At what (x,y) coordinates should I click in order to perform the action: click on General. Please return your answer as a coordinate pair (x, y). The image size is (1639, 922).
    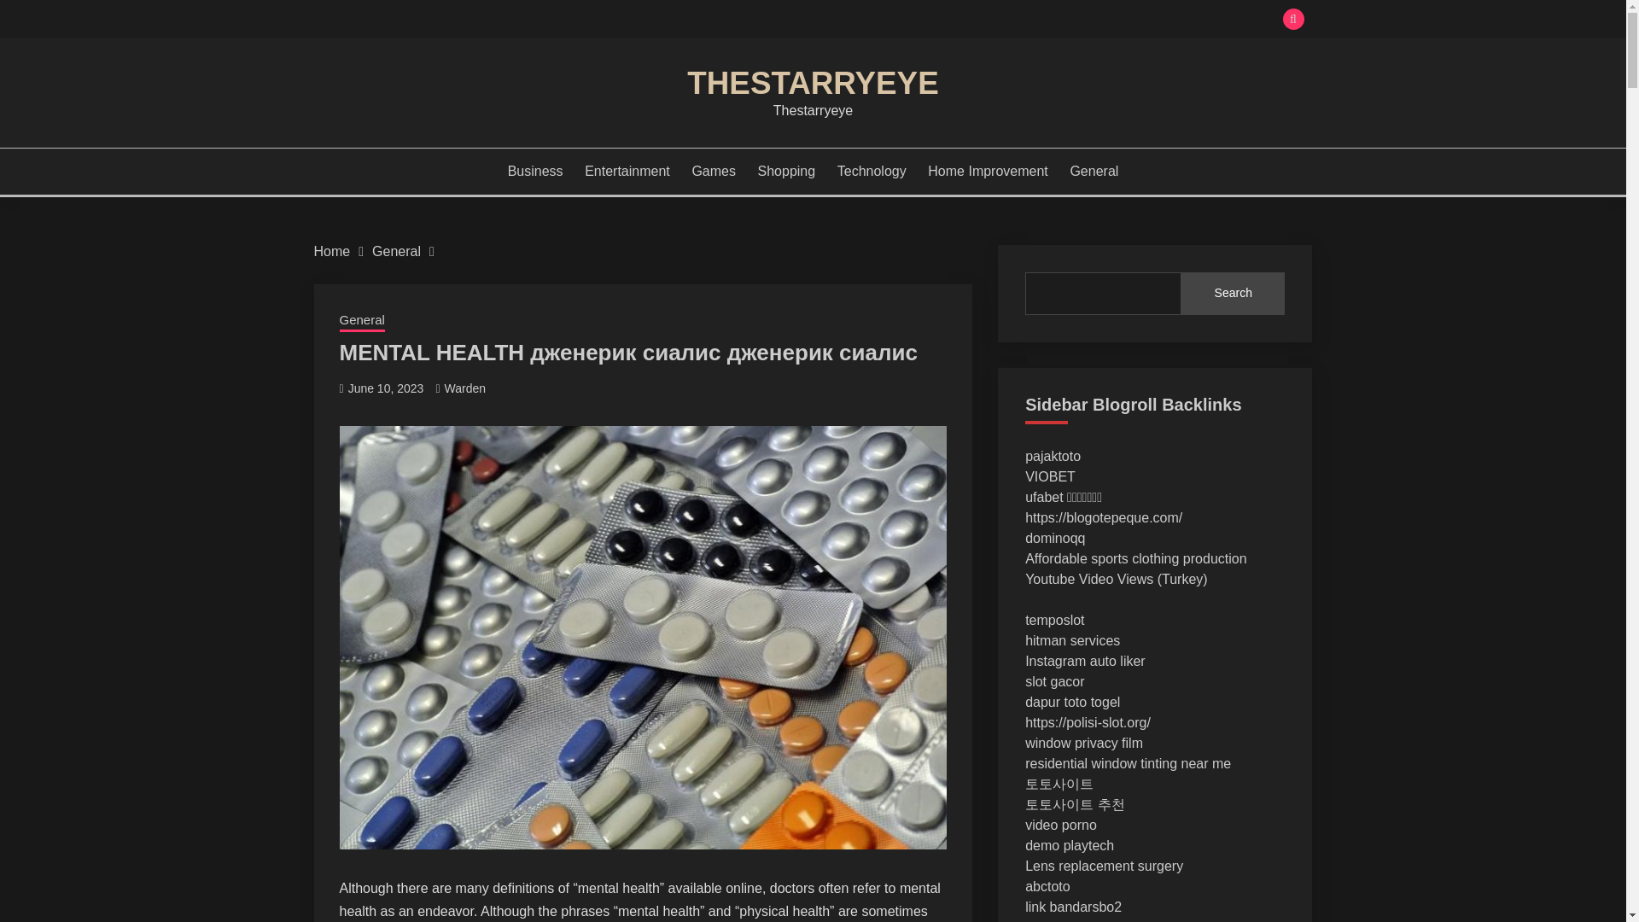
    Looking at the image, I should click on (396, 251).